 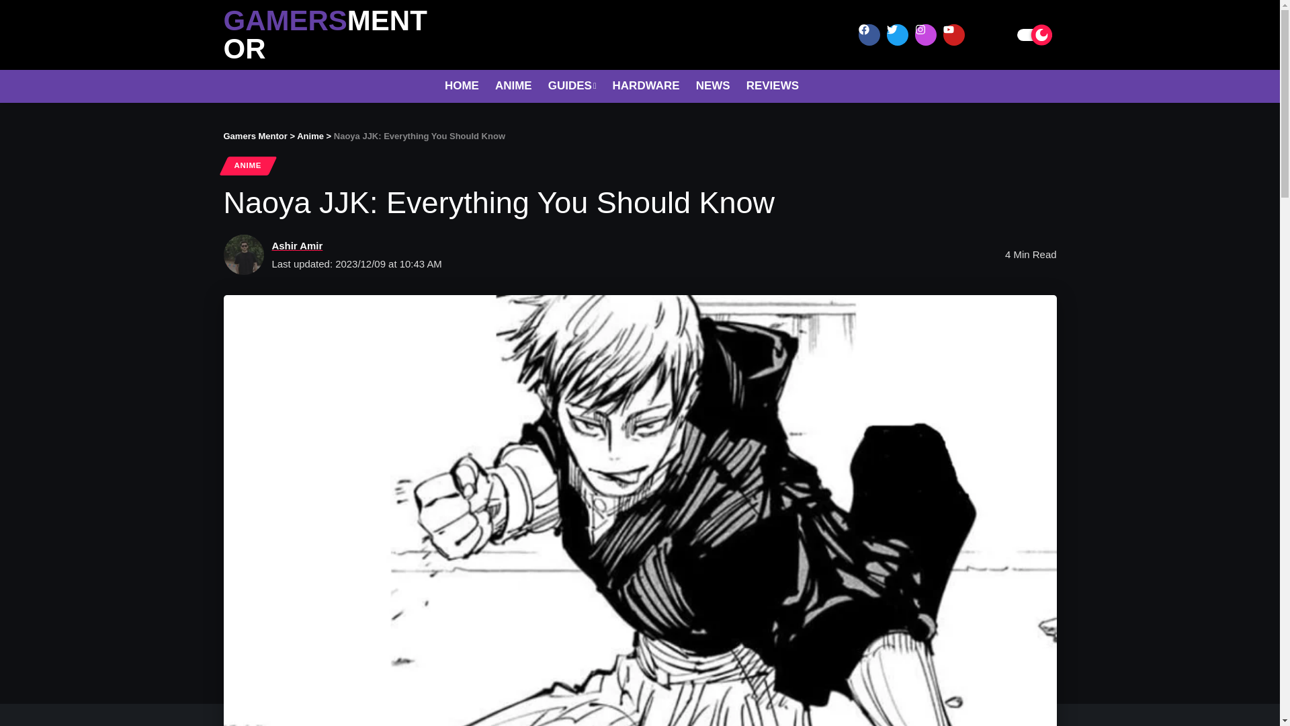 What do you see at coordinates (310, 136) in the screenshot?
I see `Anime` at bounding box center [310, 136].